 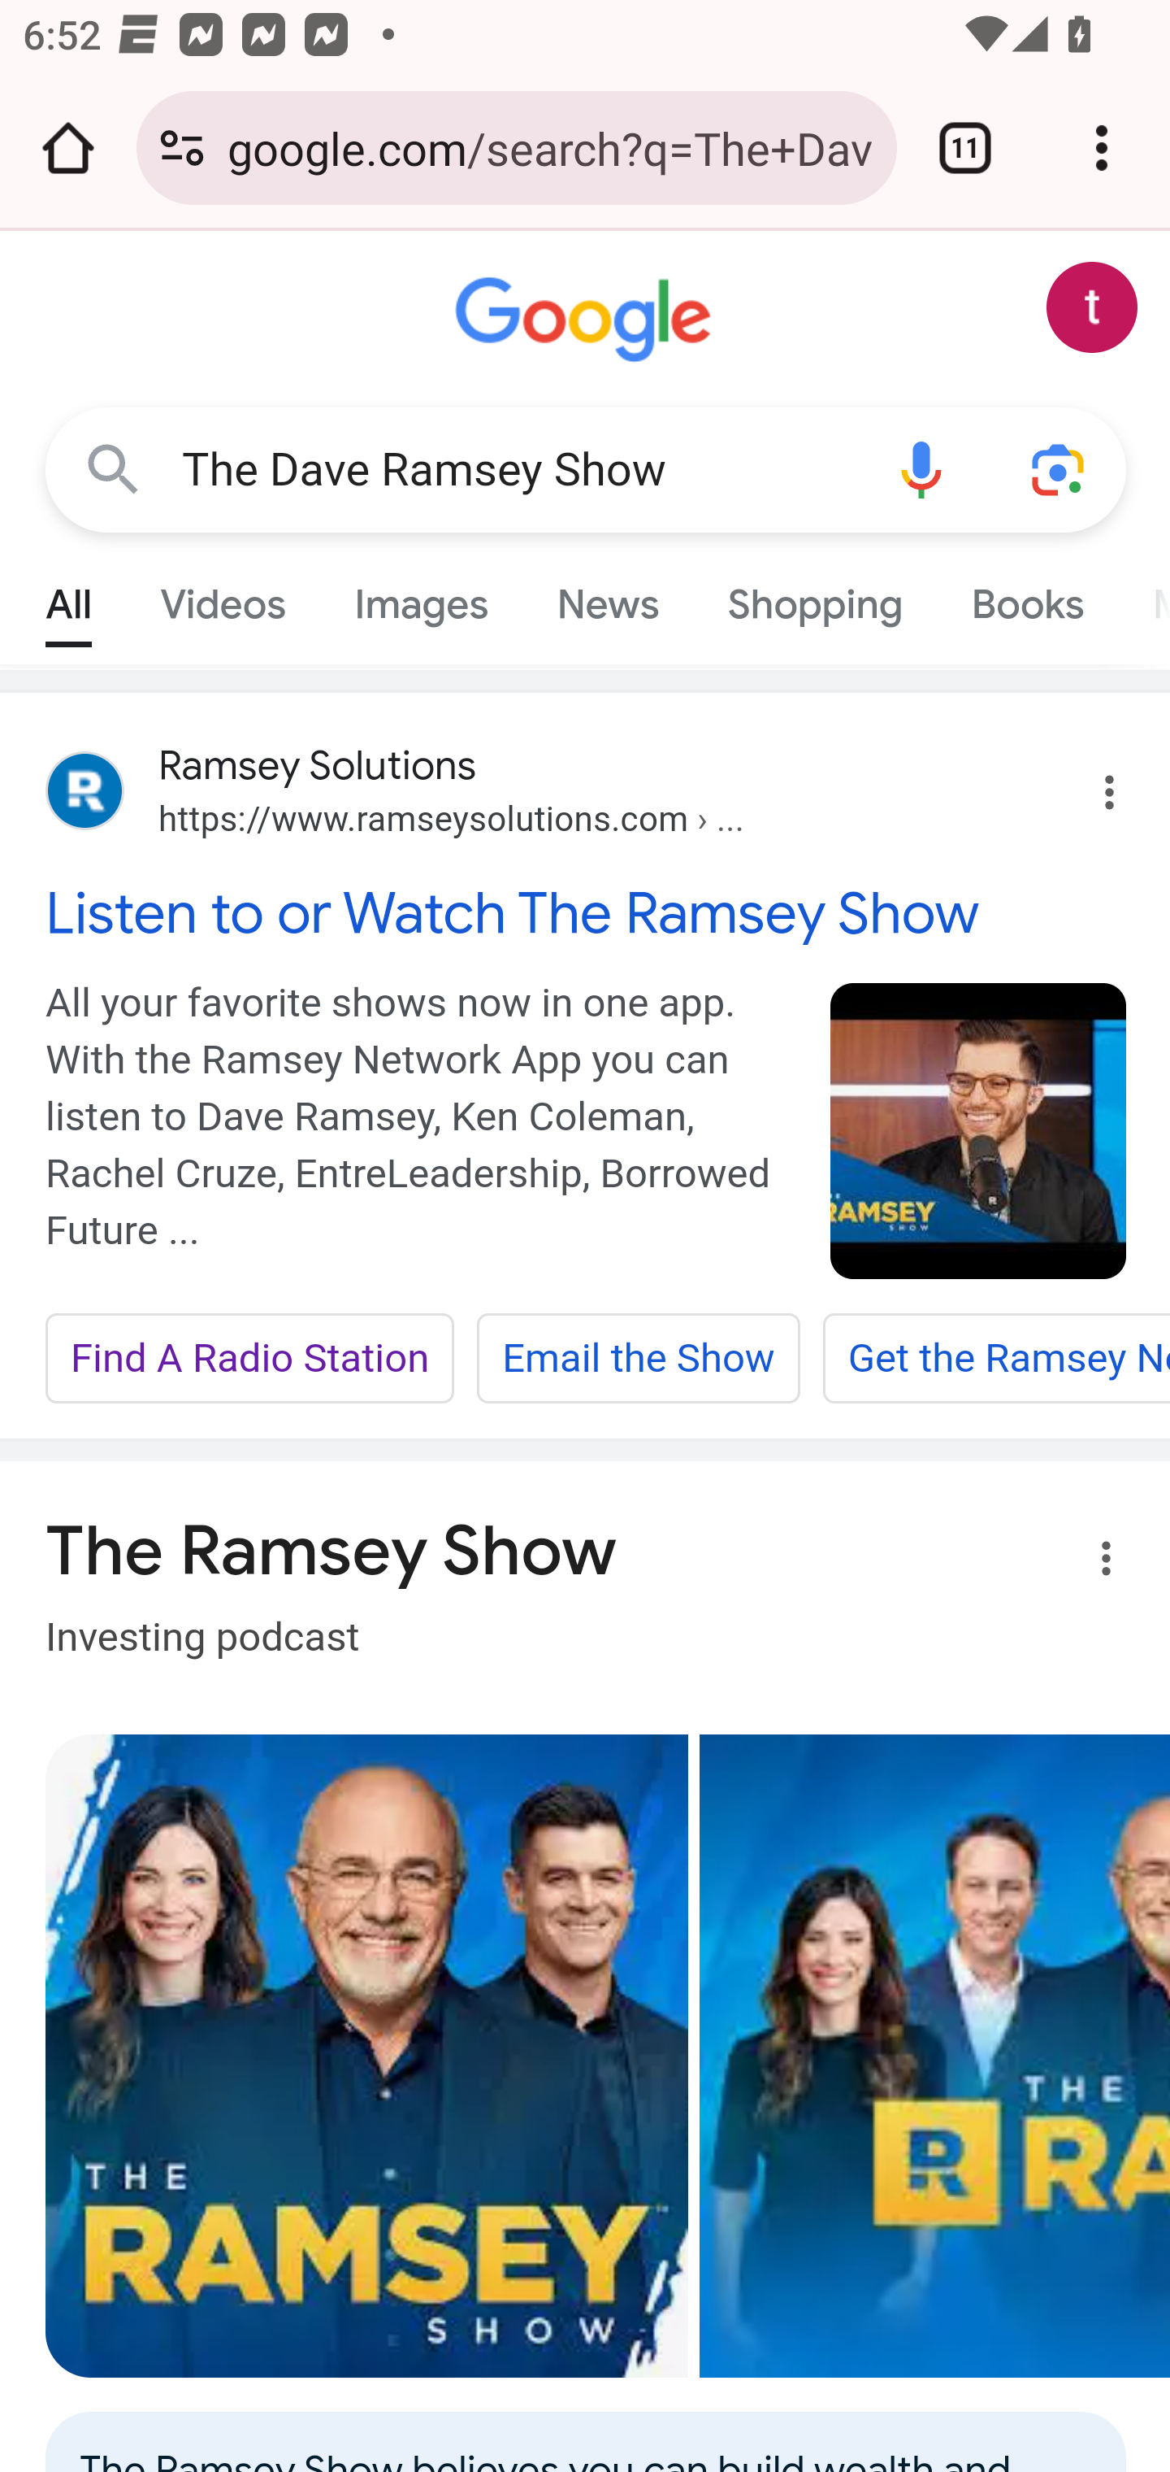 I want to click on More options, so click(x=1087, y=1563).